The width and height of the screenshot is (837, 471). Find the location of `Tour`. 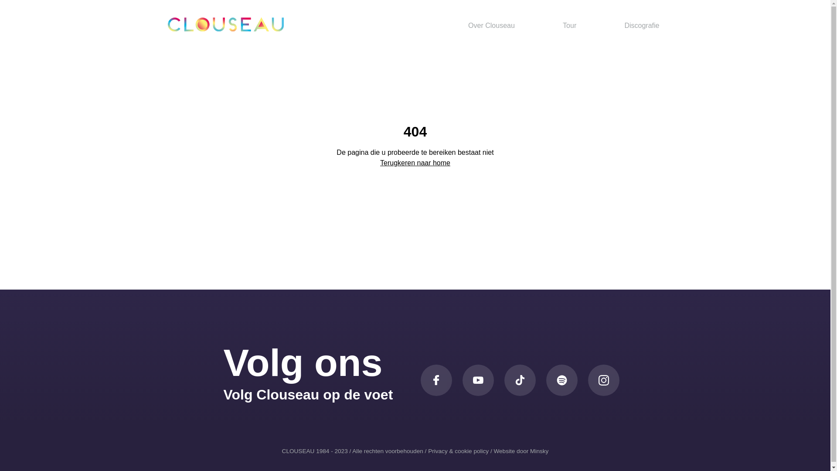

Tour is located at coordinates (569, 25).